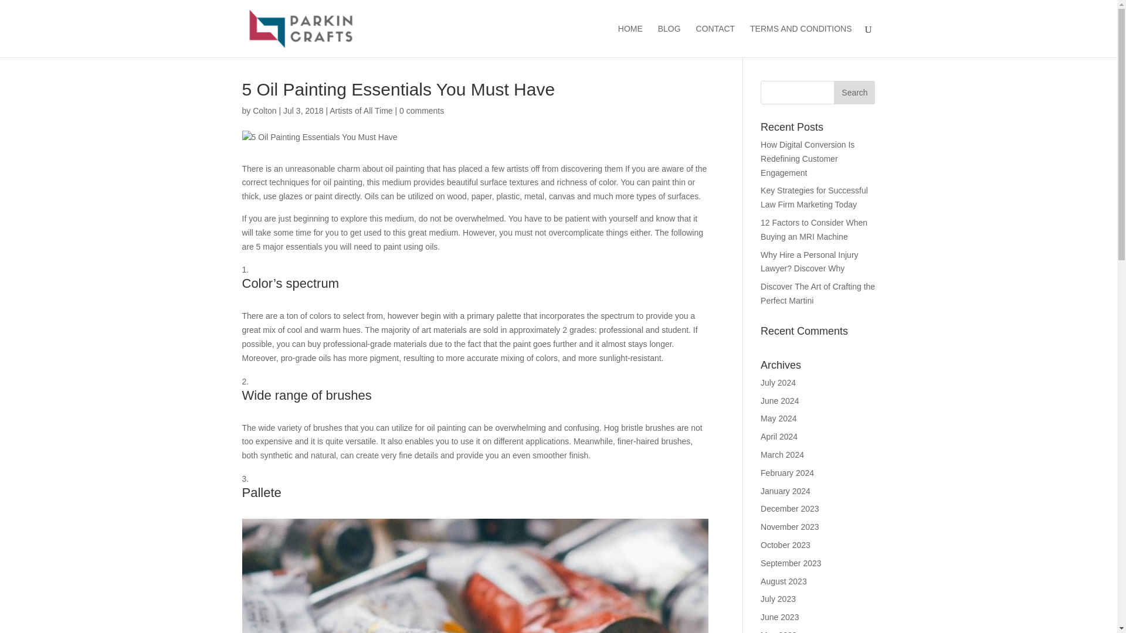 This screenshot has width=1126, height=633. I want to click on July 2024, so click(778, 382).